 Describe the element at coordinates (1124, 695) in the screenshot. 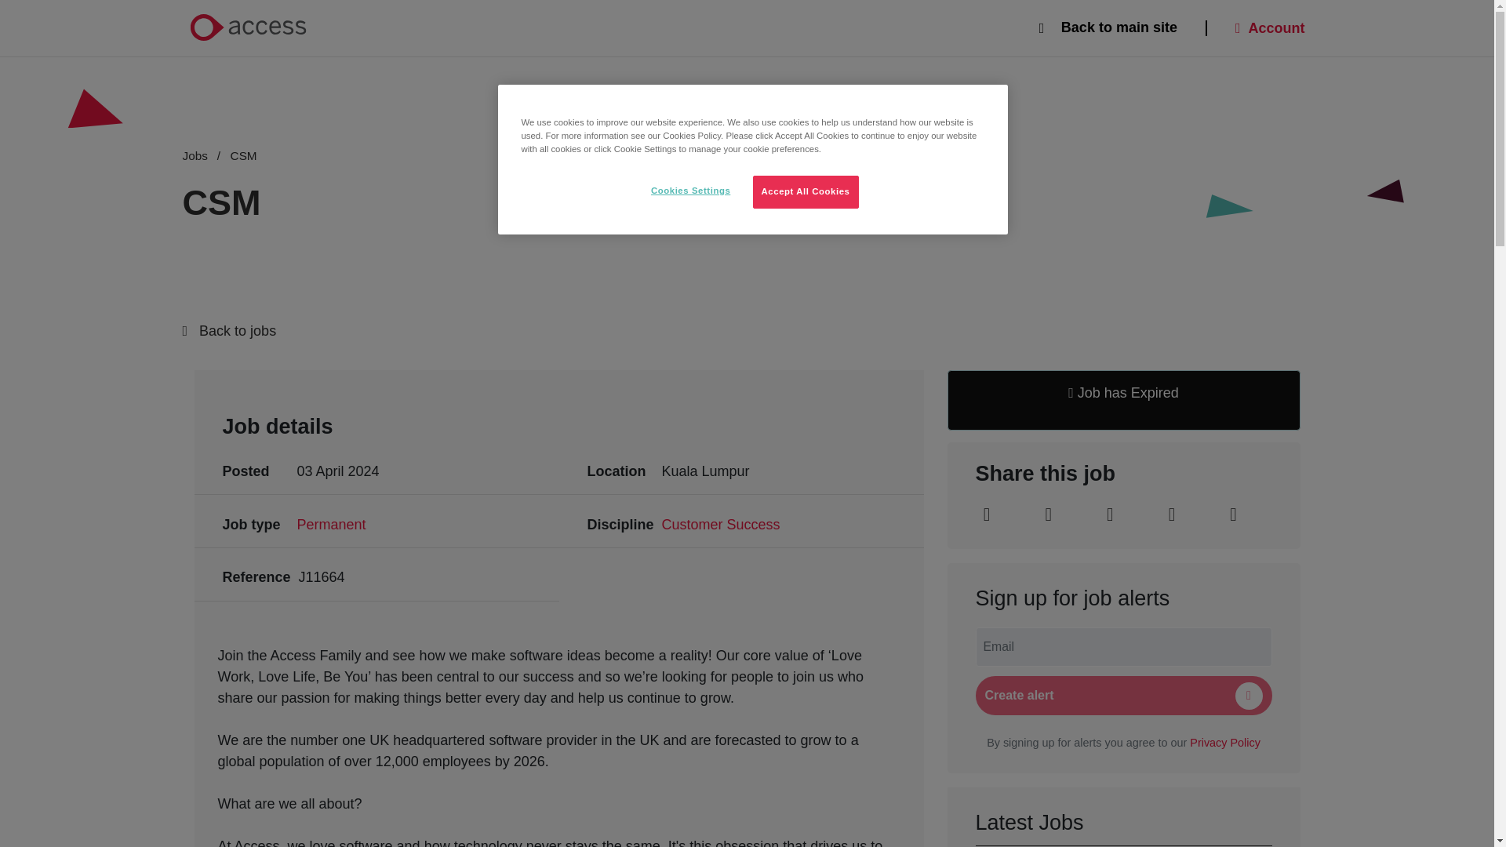

I see `Create alert` at that location.